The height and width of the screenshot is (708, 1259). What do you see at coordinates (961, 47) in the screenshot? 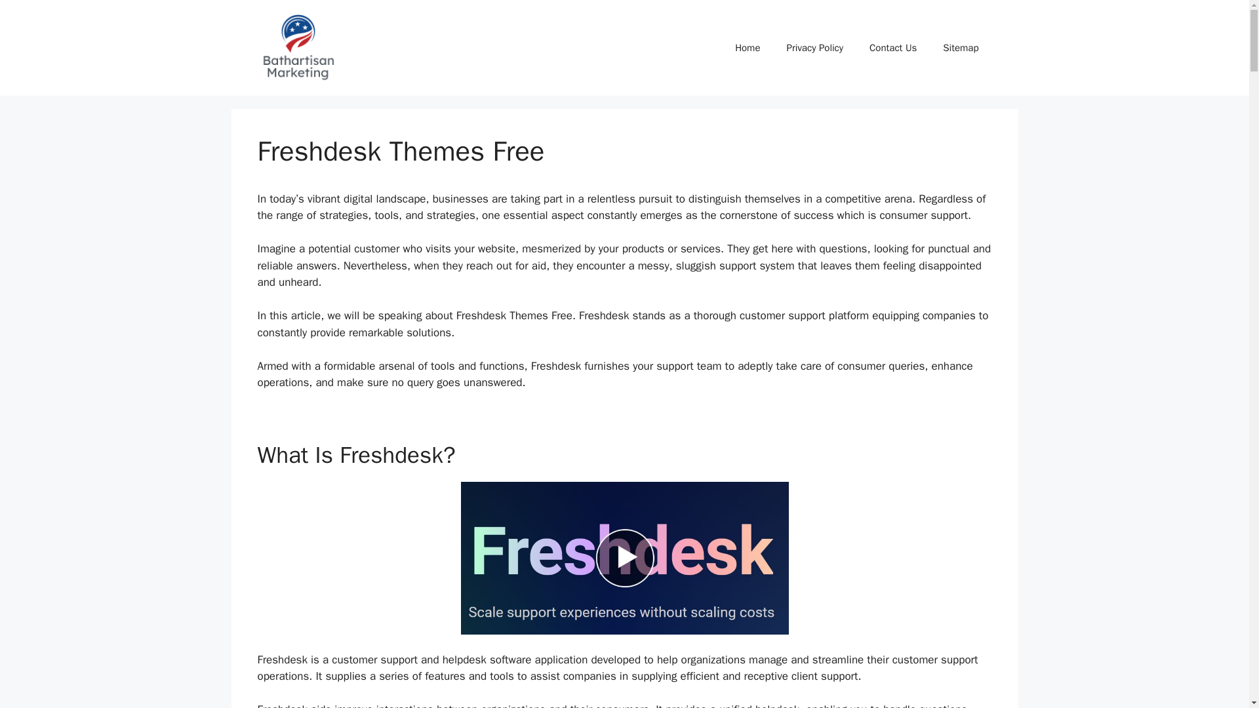
I see `Sitemap` at bounding box center [961, 47].